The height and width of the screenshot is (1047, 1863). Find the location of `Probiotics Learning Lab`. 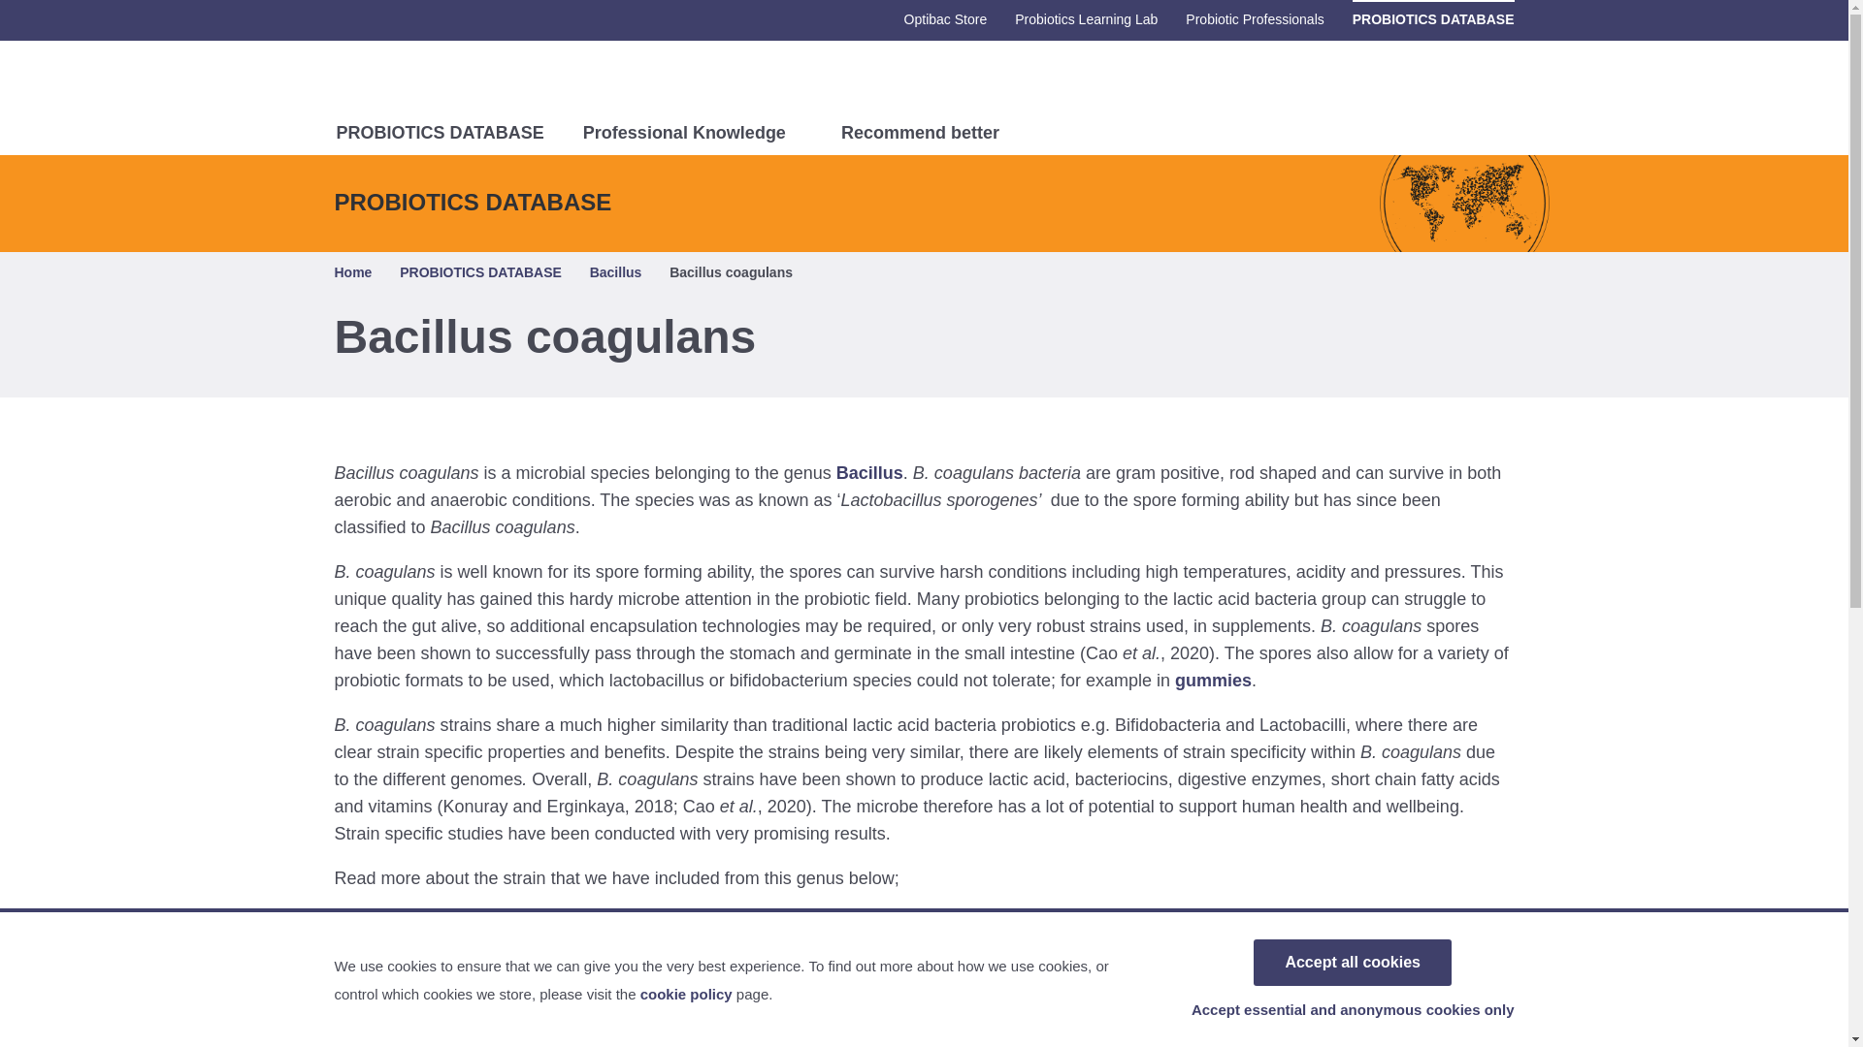

Probiotics Learning Lab is located at coordinates (1086, 20).